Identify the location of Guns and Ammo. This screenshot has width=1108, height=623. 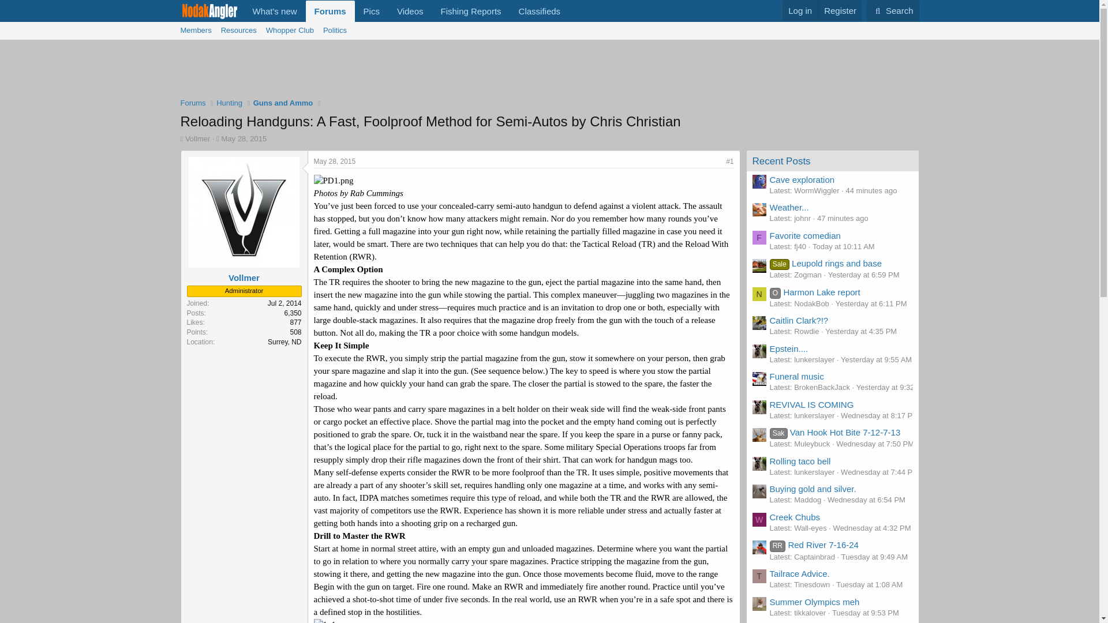
(539, 11).